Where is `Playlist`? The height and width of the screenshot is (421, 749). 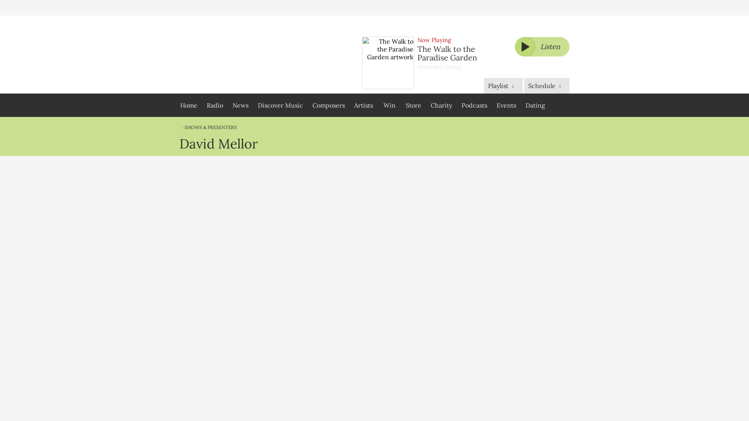 Playlist is located at coordinates (503, 85).